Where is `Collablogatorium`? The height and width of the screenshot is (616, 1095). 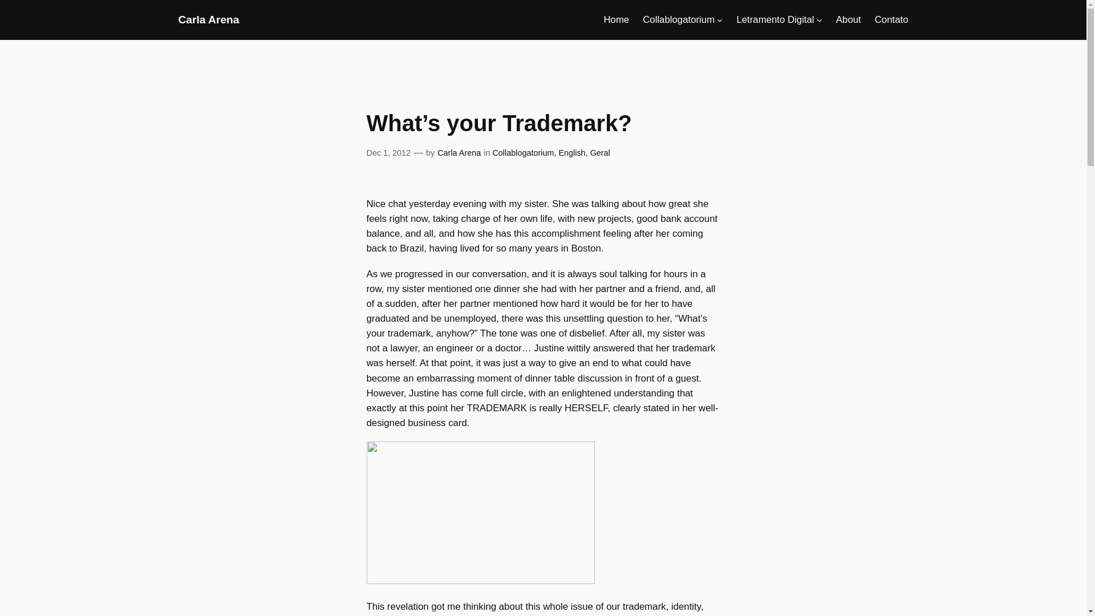
Collablogatorium is located at coordinates (679, 19).